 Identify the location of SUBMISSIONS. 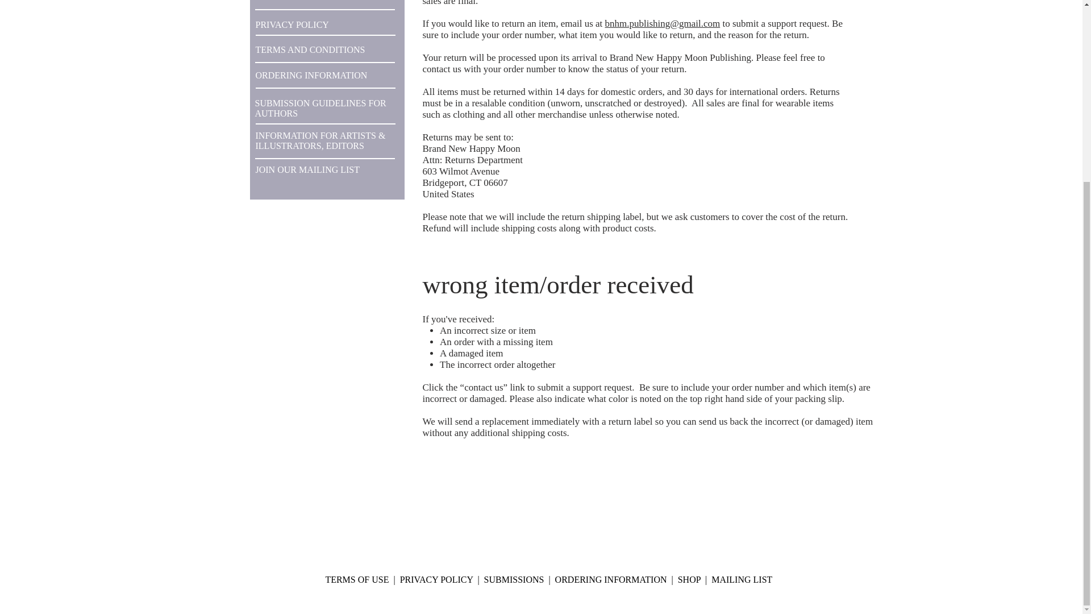
(514, 579).